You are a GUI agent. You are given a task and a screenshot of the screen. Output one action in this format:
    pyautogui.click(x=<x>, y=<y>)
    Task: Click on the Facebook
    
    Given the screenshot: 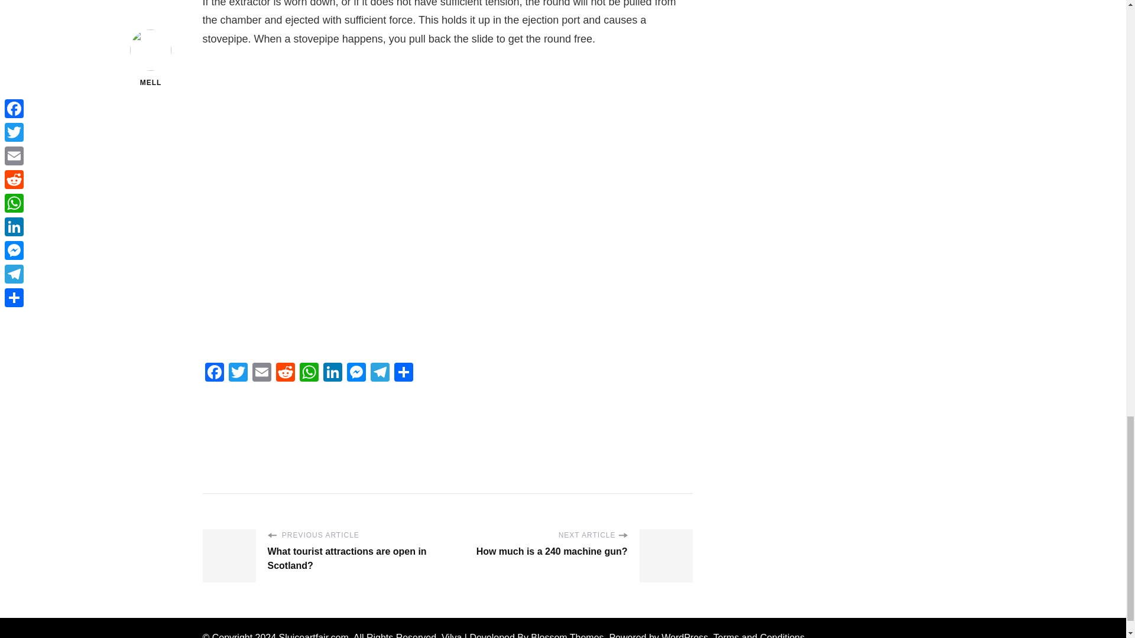 What is the action you would take?
    pyautogui.click(x=214, y=373)
    